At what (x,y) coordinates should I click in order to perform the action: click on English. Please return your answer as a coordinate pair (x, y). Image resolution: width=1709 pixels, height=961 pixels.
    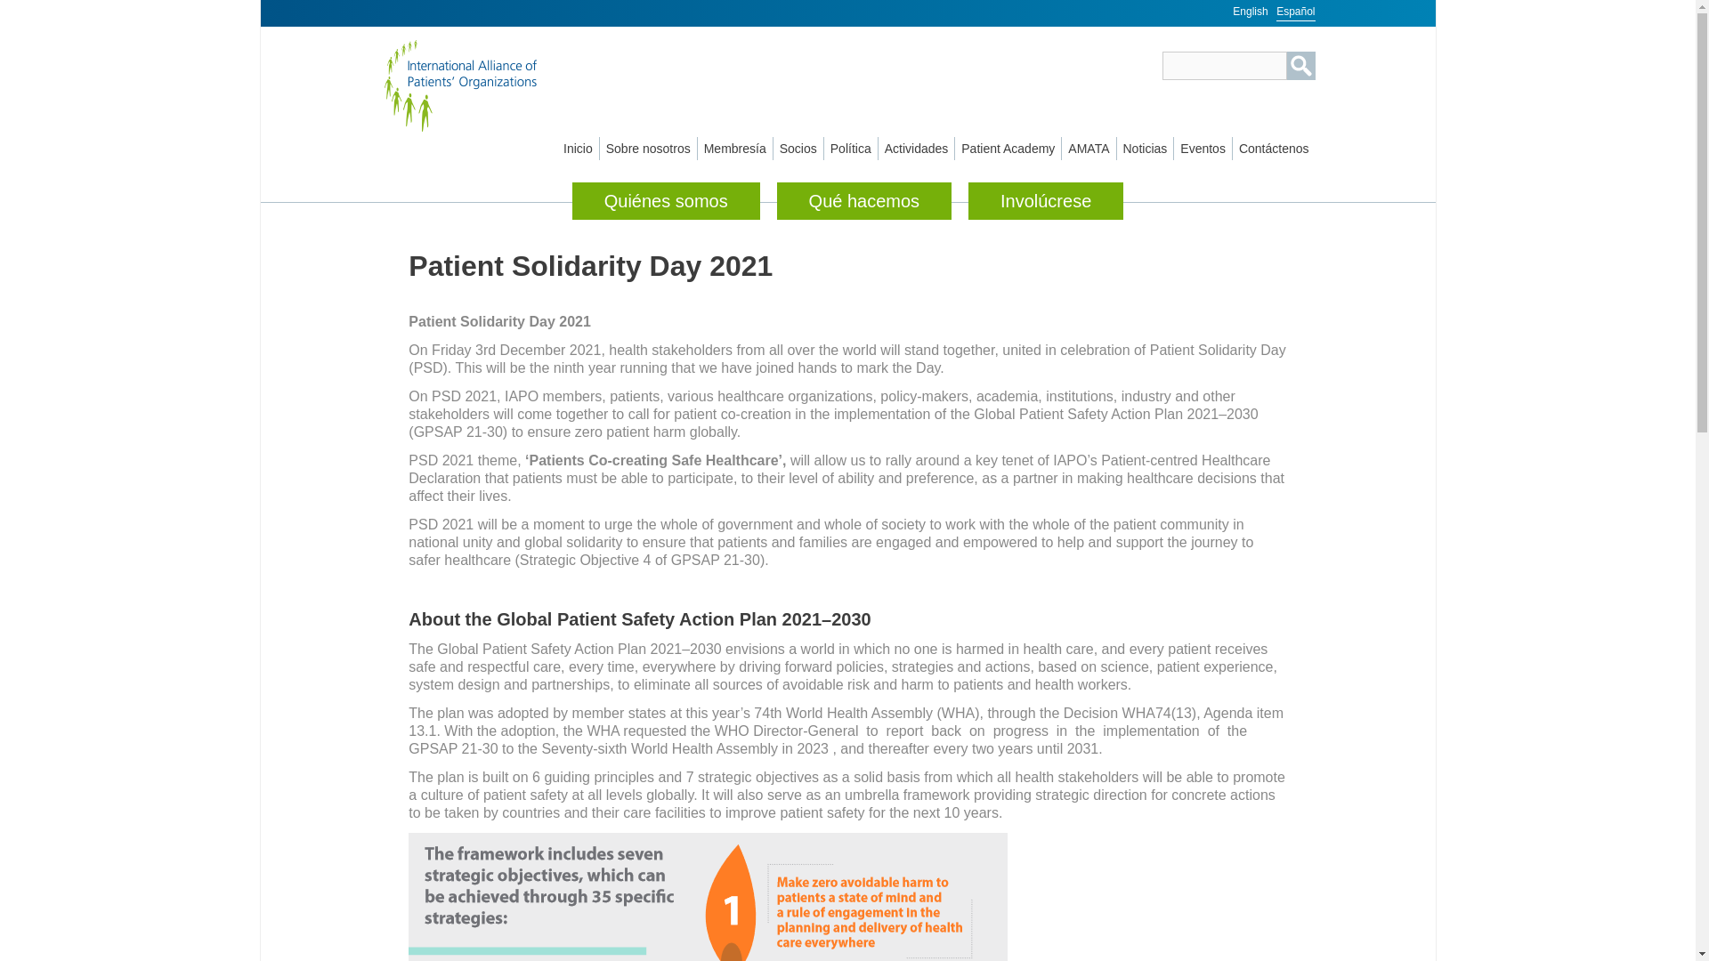
    Looking at the image, I should click on (1250, 10).